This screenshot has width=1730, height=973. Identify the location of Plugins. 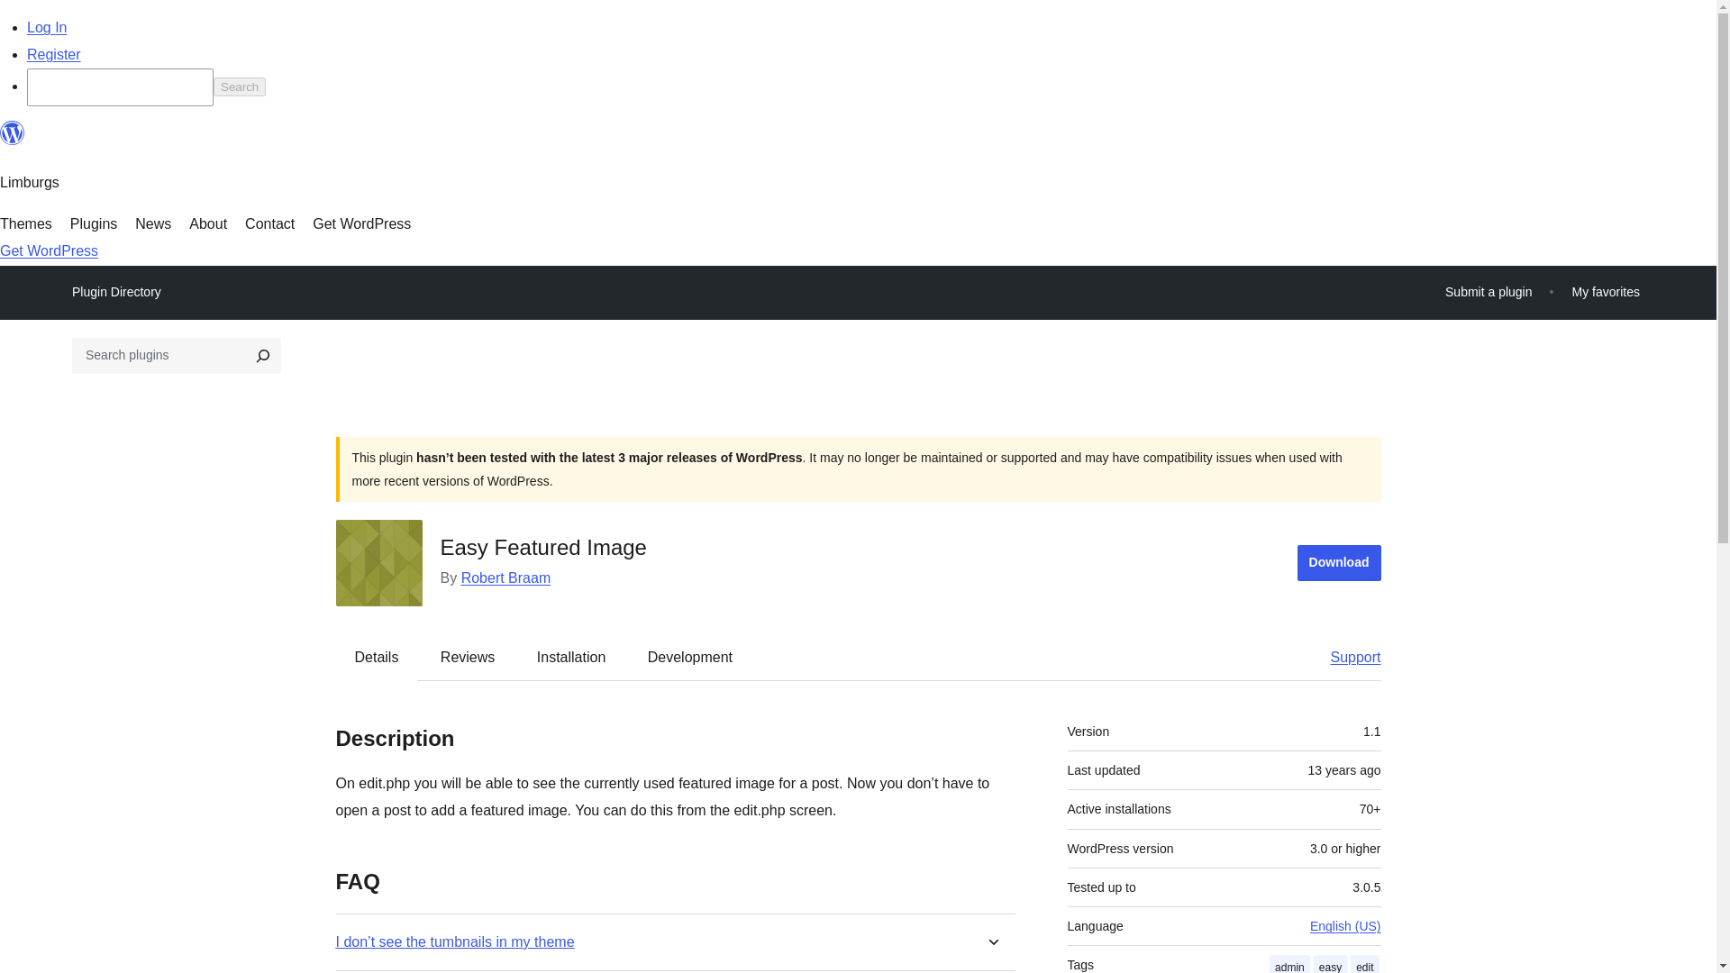
(94, 223).